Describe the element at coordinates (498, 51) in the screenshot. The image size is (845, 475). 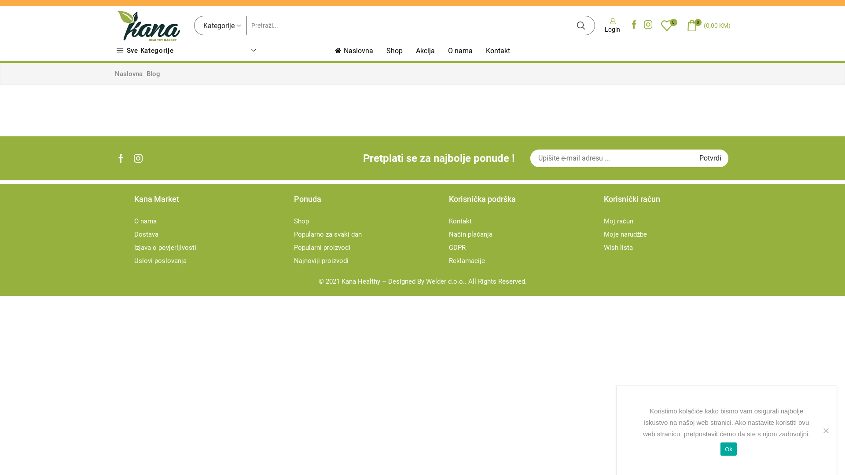
I see `Kontakt` at that location.